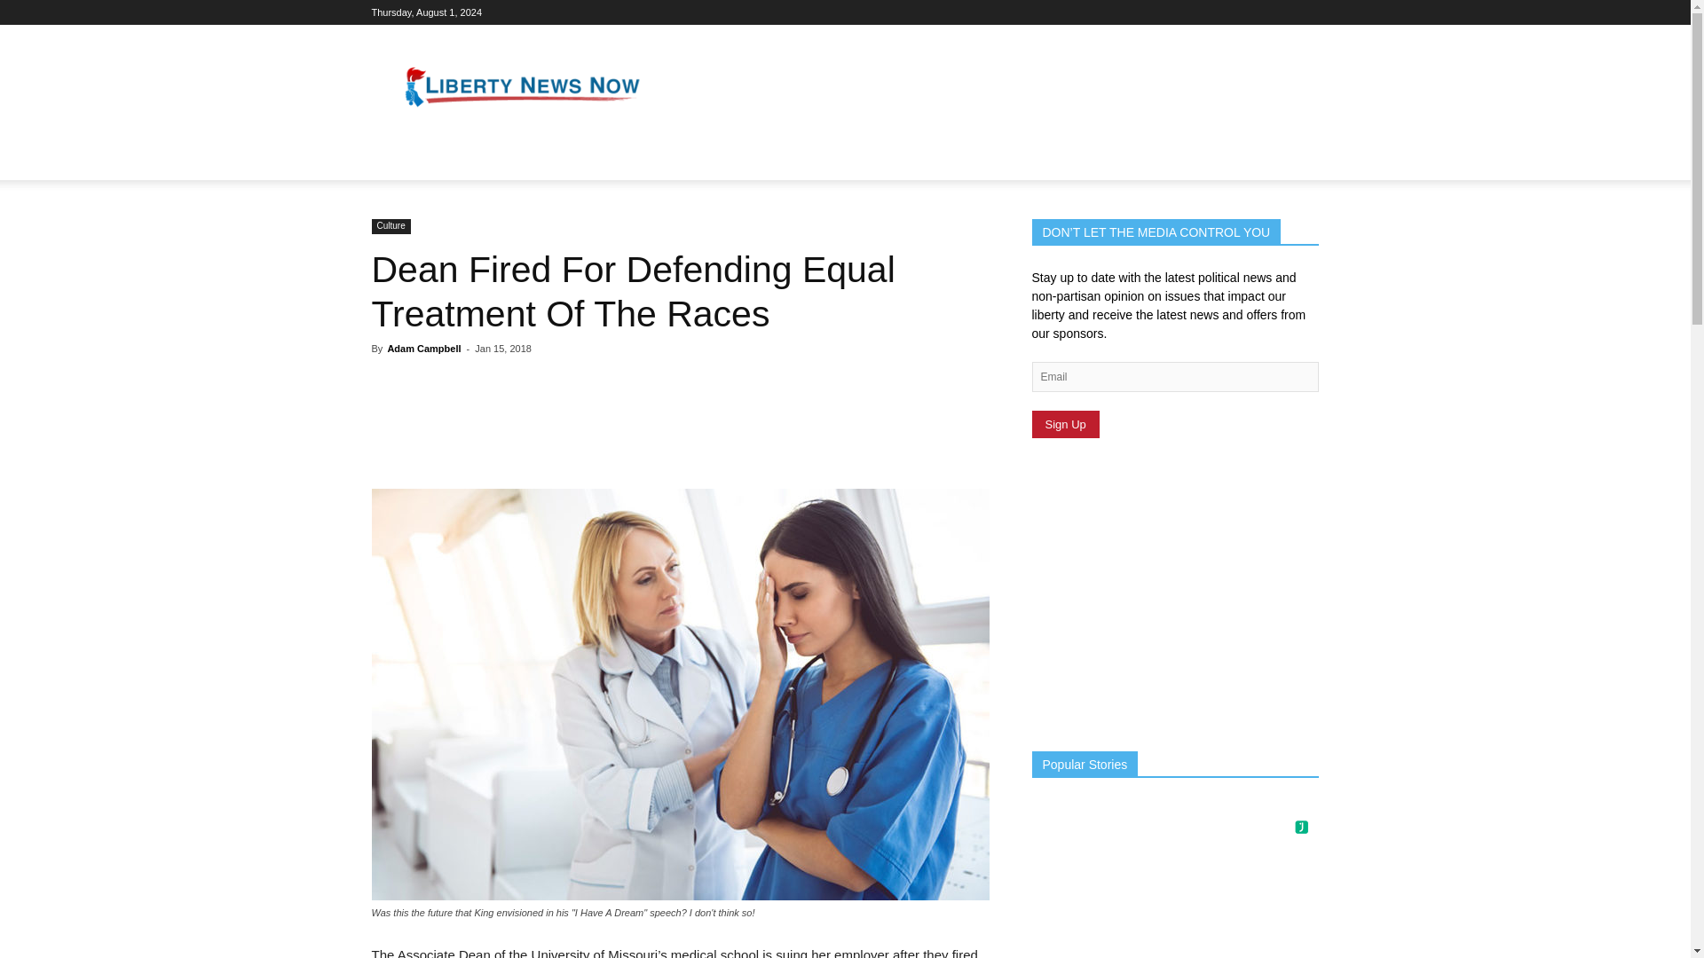 This screenshot has height=958, width=1704. Describe the element at coordinates (494, 159) in the screenshot. I see `CULTURE` at that location.